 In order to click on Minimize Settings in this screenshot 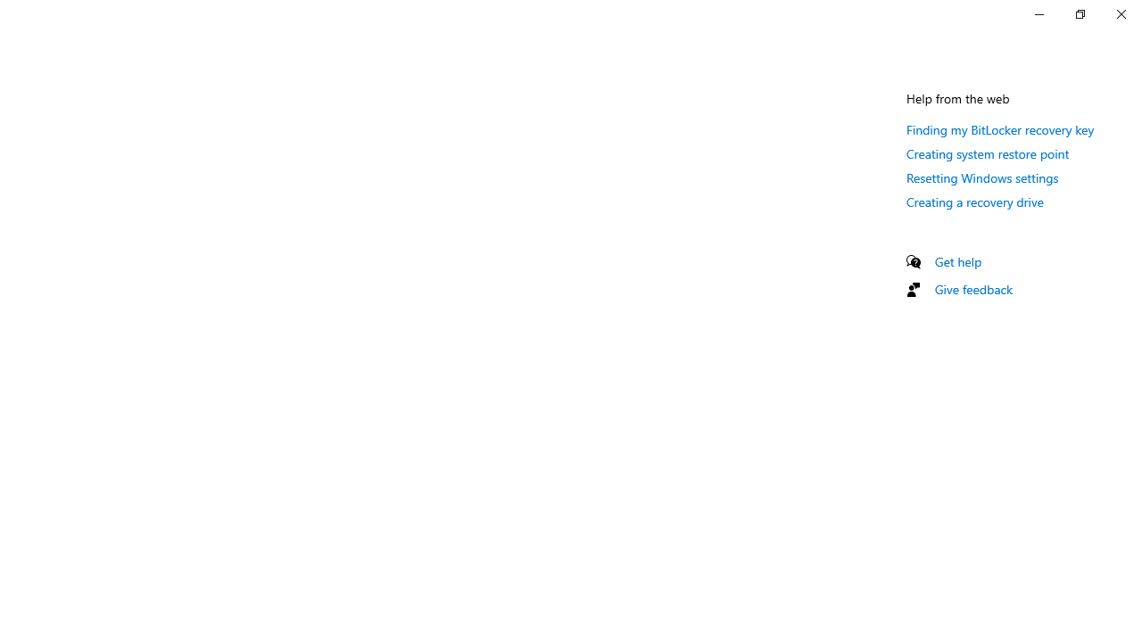, I will do `click(1039, 14)`.